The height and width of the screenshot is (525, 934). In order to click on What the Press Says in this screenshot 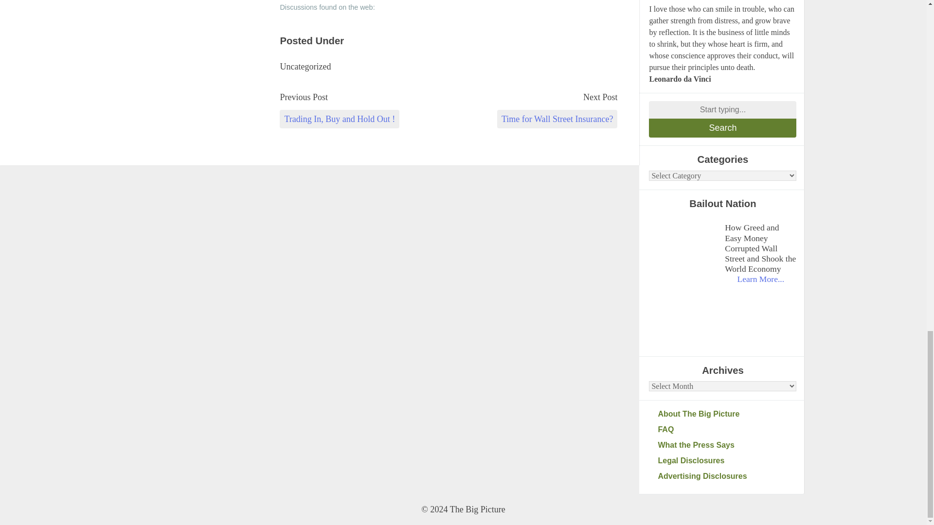, I will do `click(727, 445)`.